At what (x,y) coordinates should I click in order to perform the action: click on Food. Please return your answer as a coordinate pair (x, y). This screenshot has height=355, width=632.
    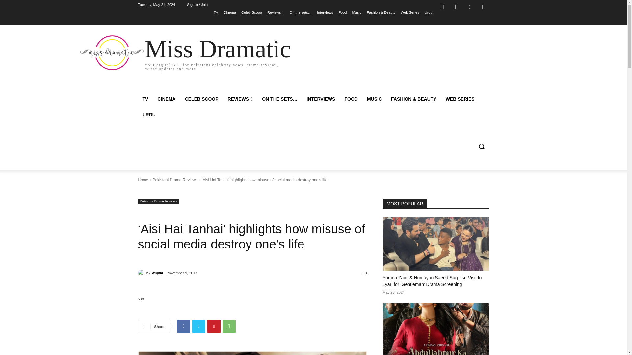
    Looking at the image, I should click on (342, 12).